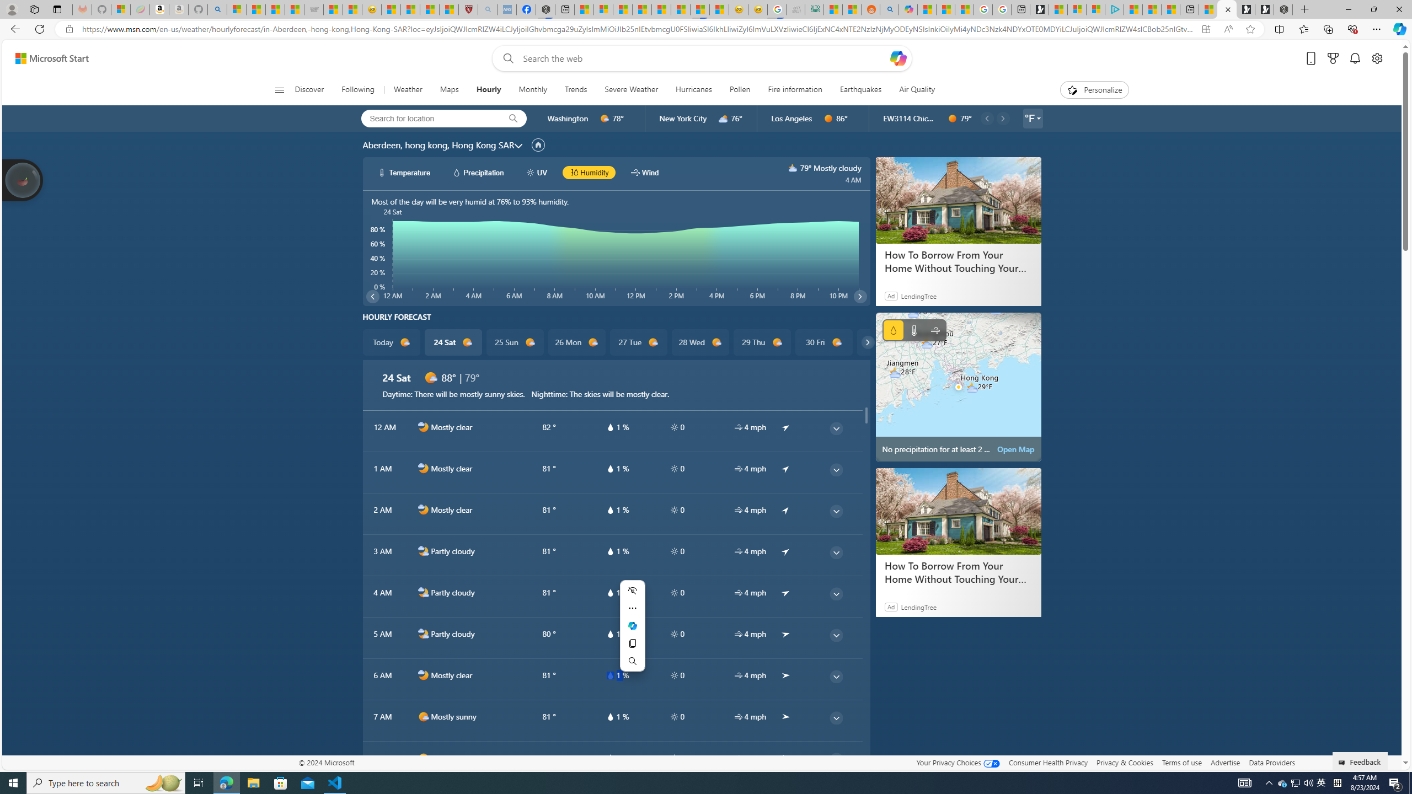  What do you see at coordinates (739, 90) in the screenshot?
I see `Pollen` at bounding box center [739, 90].